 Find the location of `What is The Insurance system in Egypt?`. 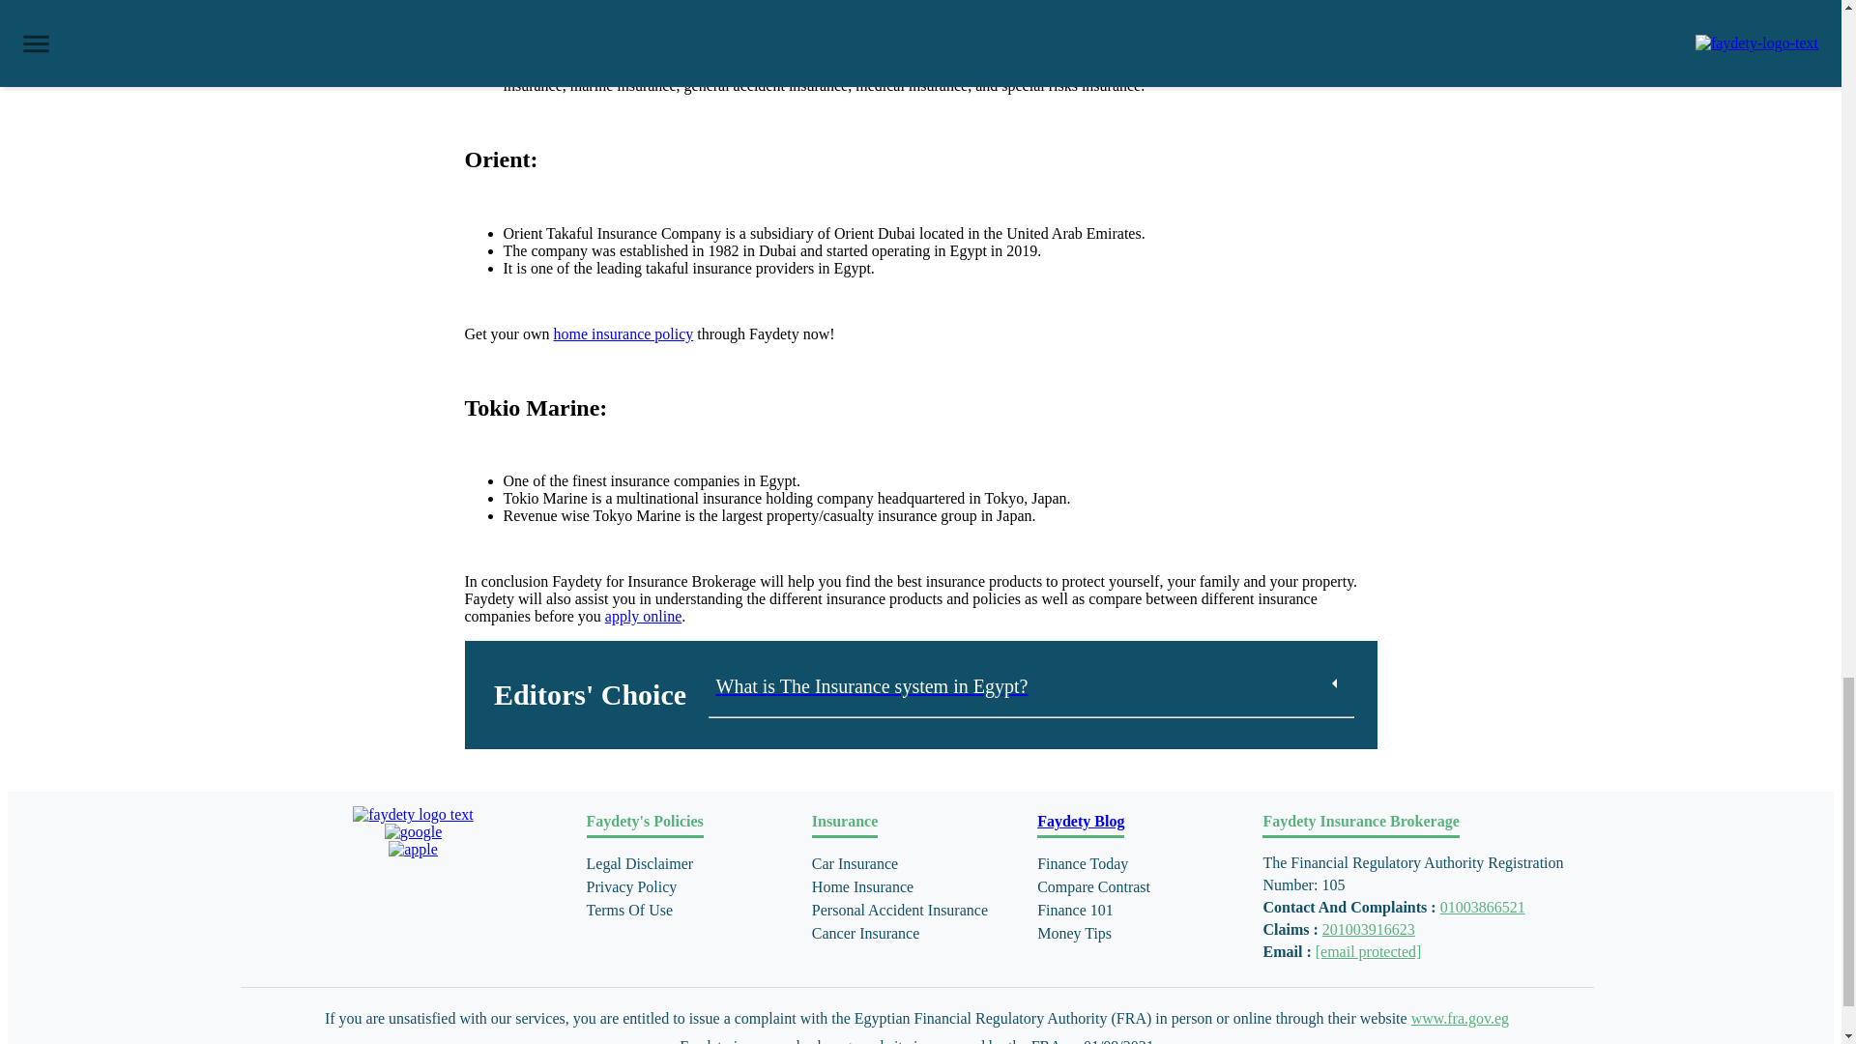

What is The Insurance system in Egypt? is located at coordinates (871, 686).